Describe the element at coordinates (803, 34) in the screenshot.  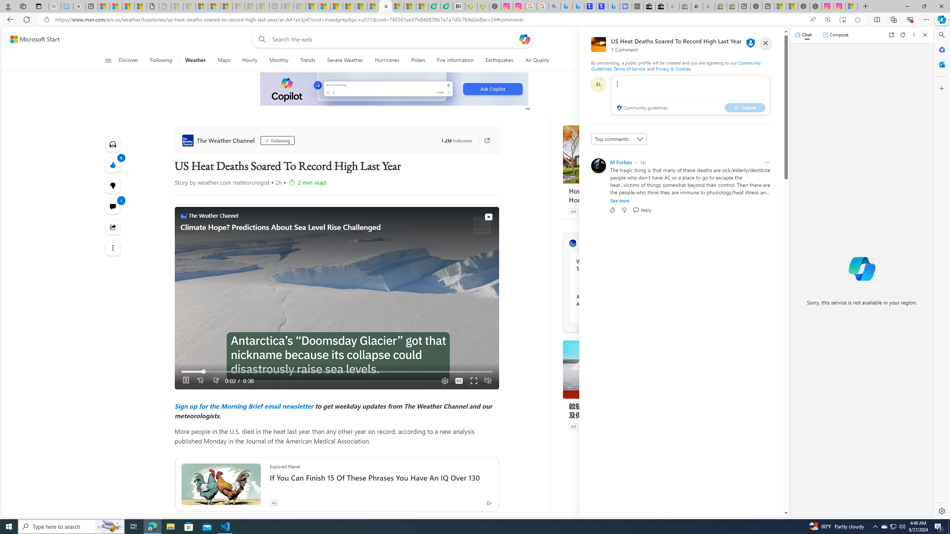
I see `Chat` at that location.